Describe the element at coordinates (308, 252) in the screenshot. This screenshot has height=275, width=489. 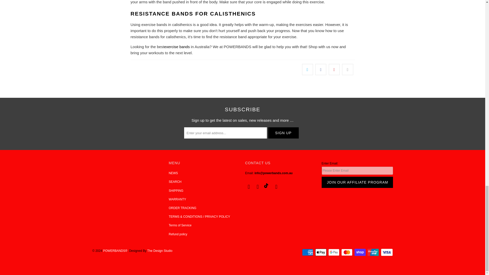
I see `American Express` at that location.